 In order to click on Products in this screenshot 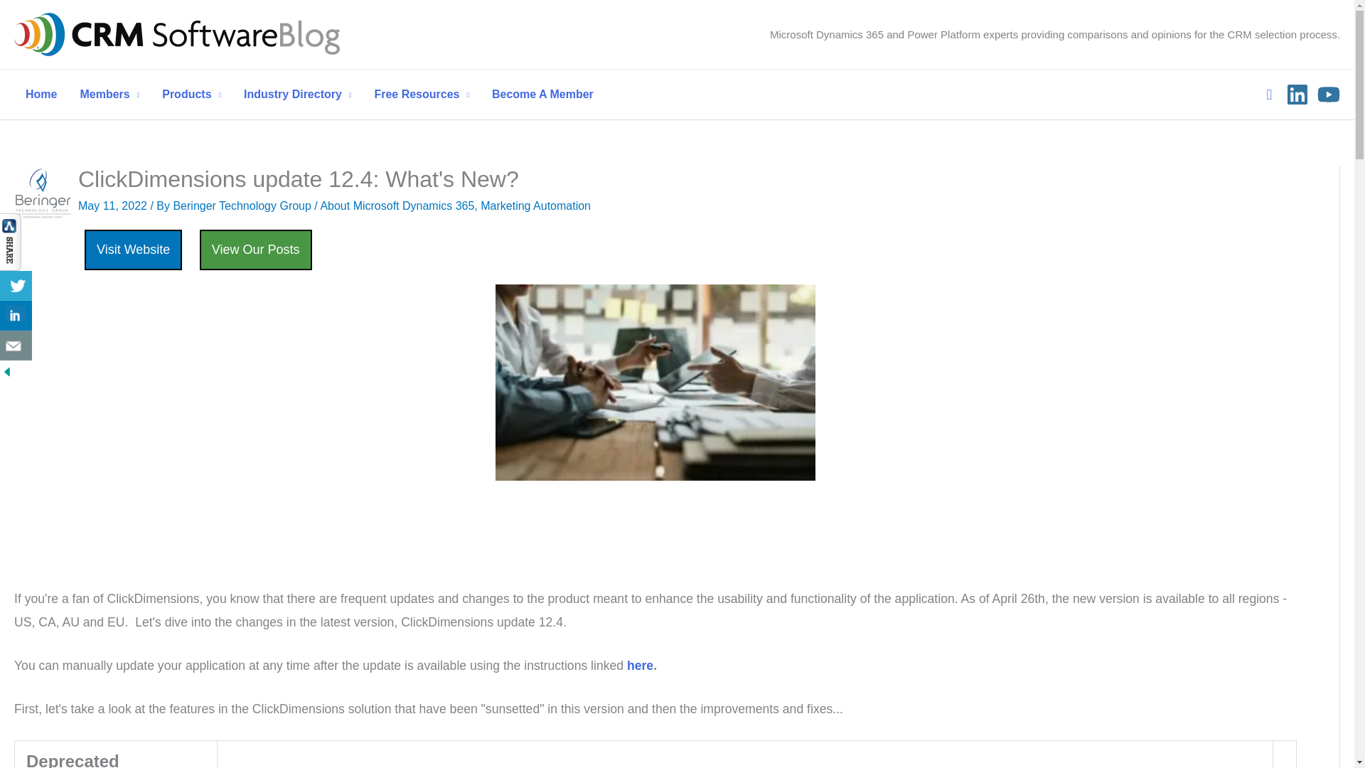, I will do `click(191, 95)`.